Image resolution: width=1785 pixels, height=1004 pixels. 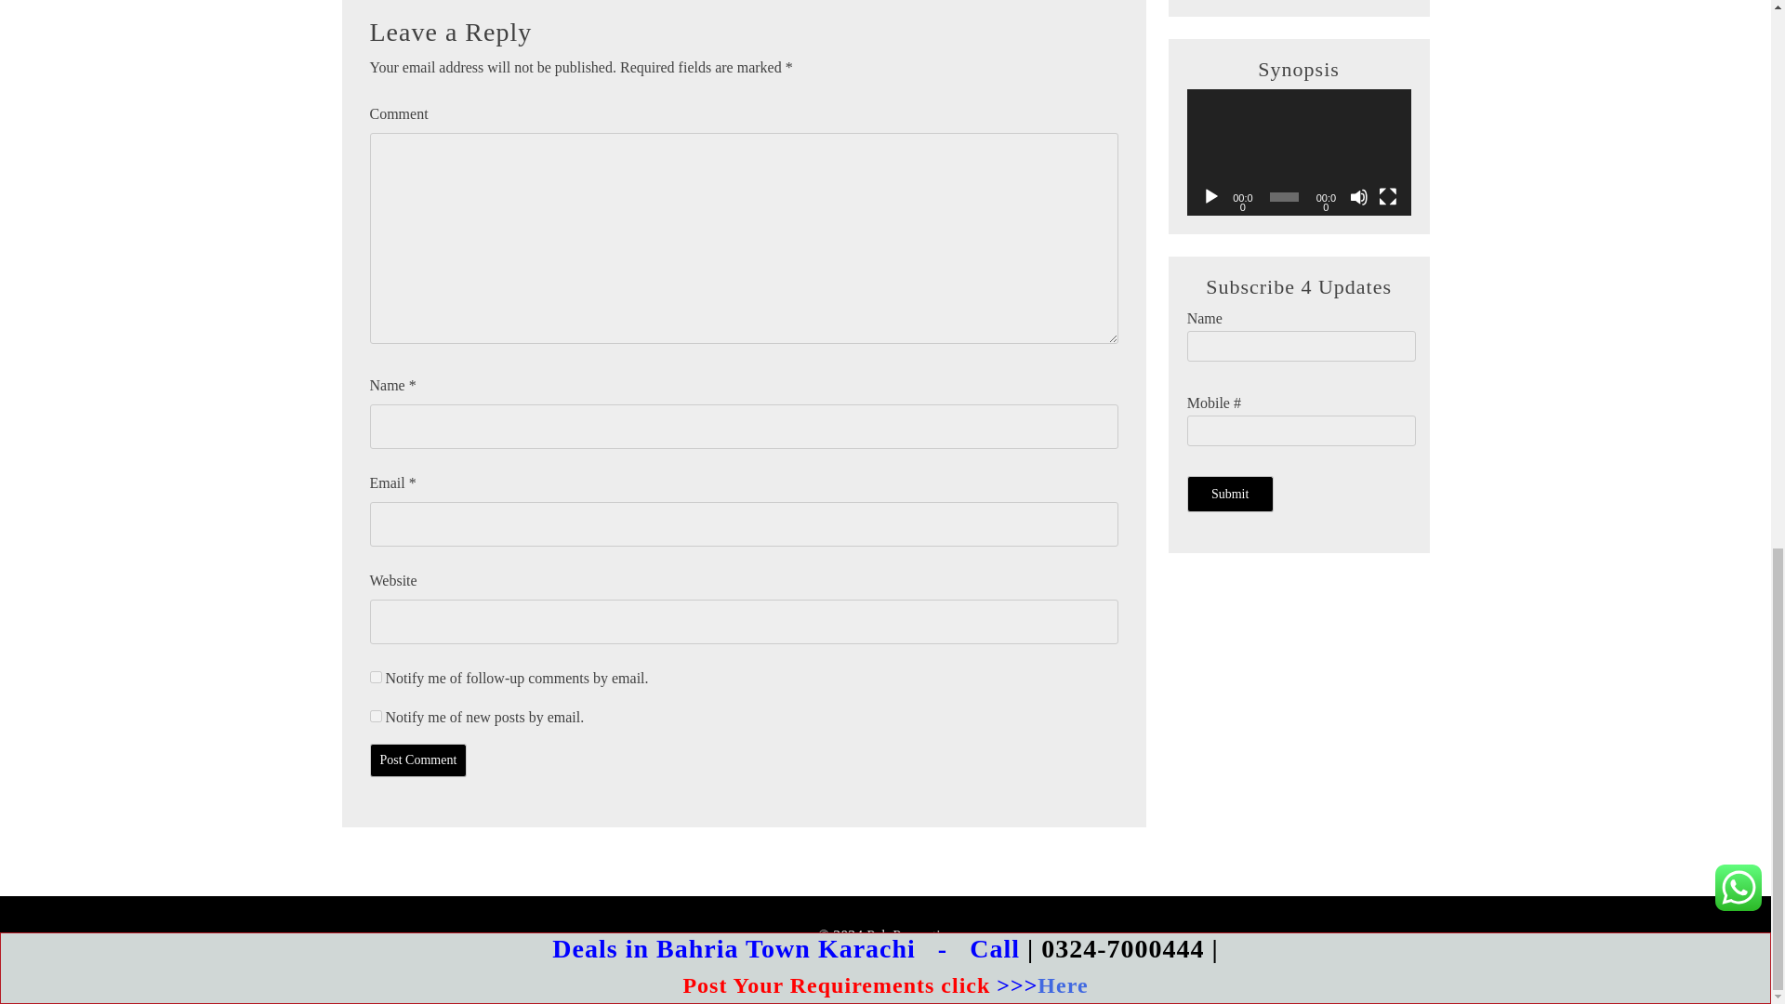 What do you see at coordinates (1359, 197) in the screenshot?
I see `Mute` at bounding box center [1359, 197].